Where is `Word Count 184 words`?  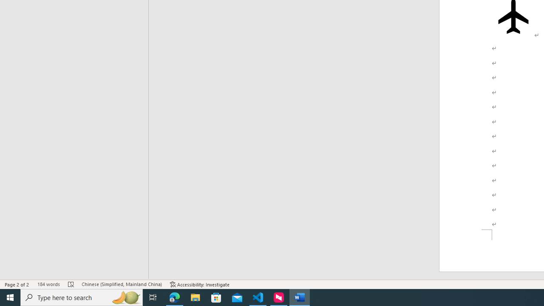
Word Count 184 words is located at coordinates (48, 284).